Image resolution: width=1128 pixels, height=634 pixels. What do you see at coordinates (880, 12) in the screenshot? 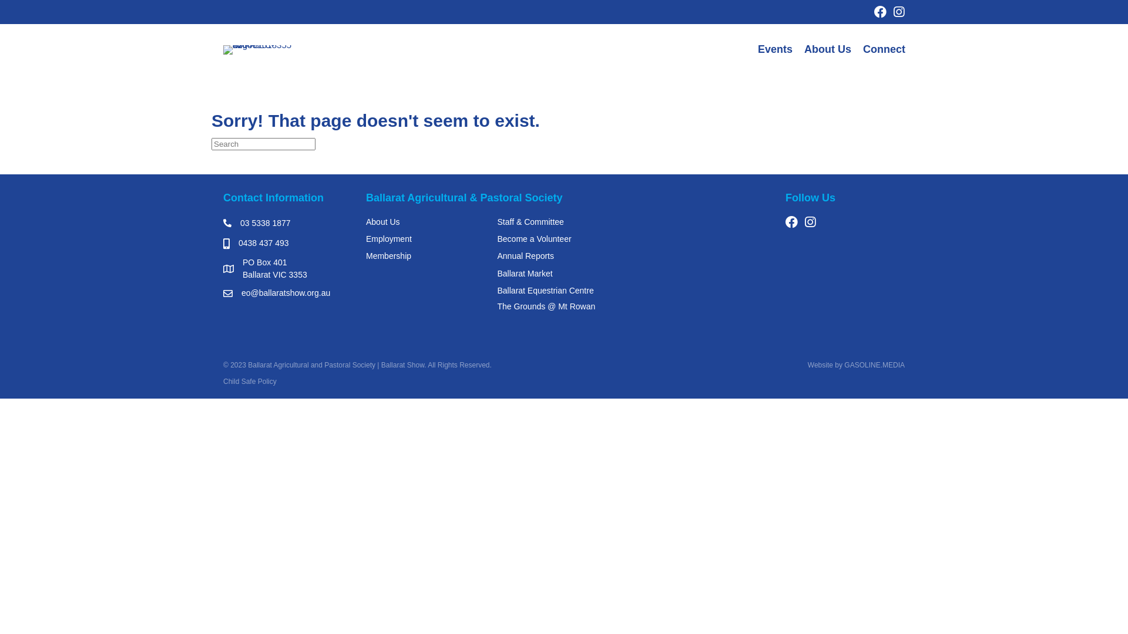
I see `Facebook` at bounding box center [880, 12].